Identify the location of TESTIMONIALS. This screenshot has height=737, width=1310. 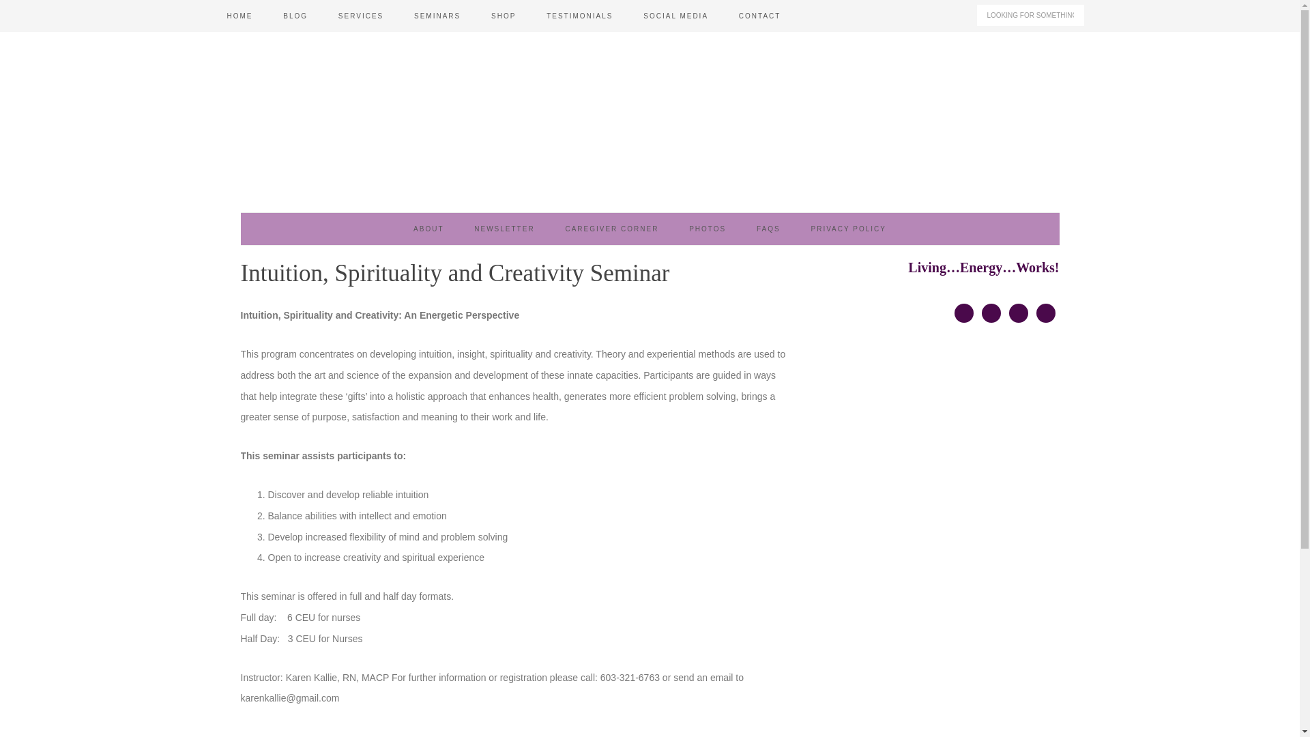
(579, 16).